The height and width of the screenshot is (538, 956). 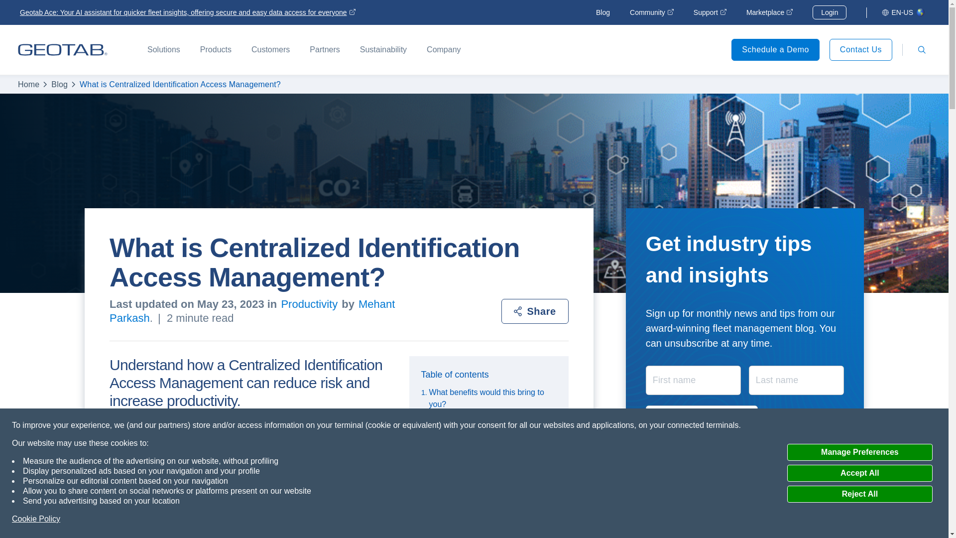 I want to click on Login, so click(x=830, y=12).